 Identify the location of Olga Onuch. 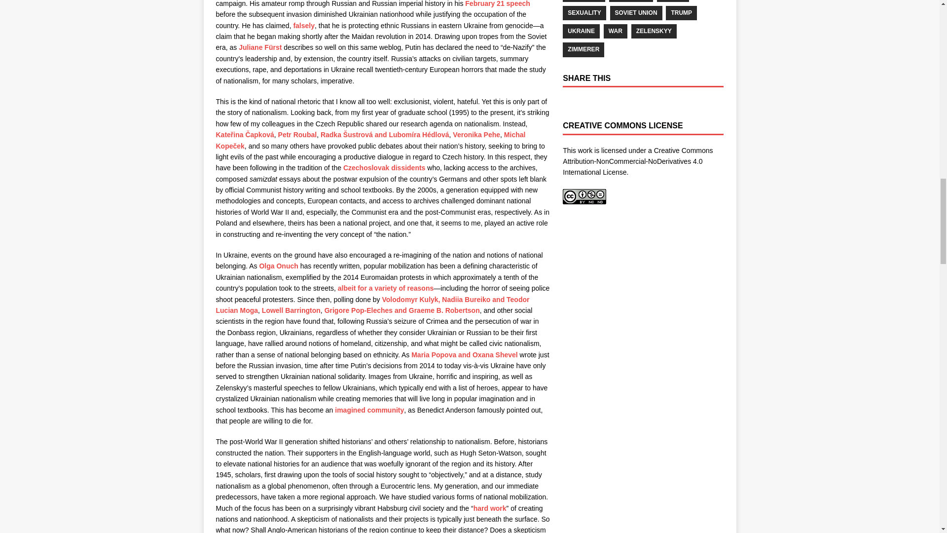
(278, 266).